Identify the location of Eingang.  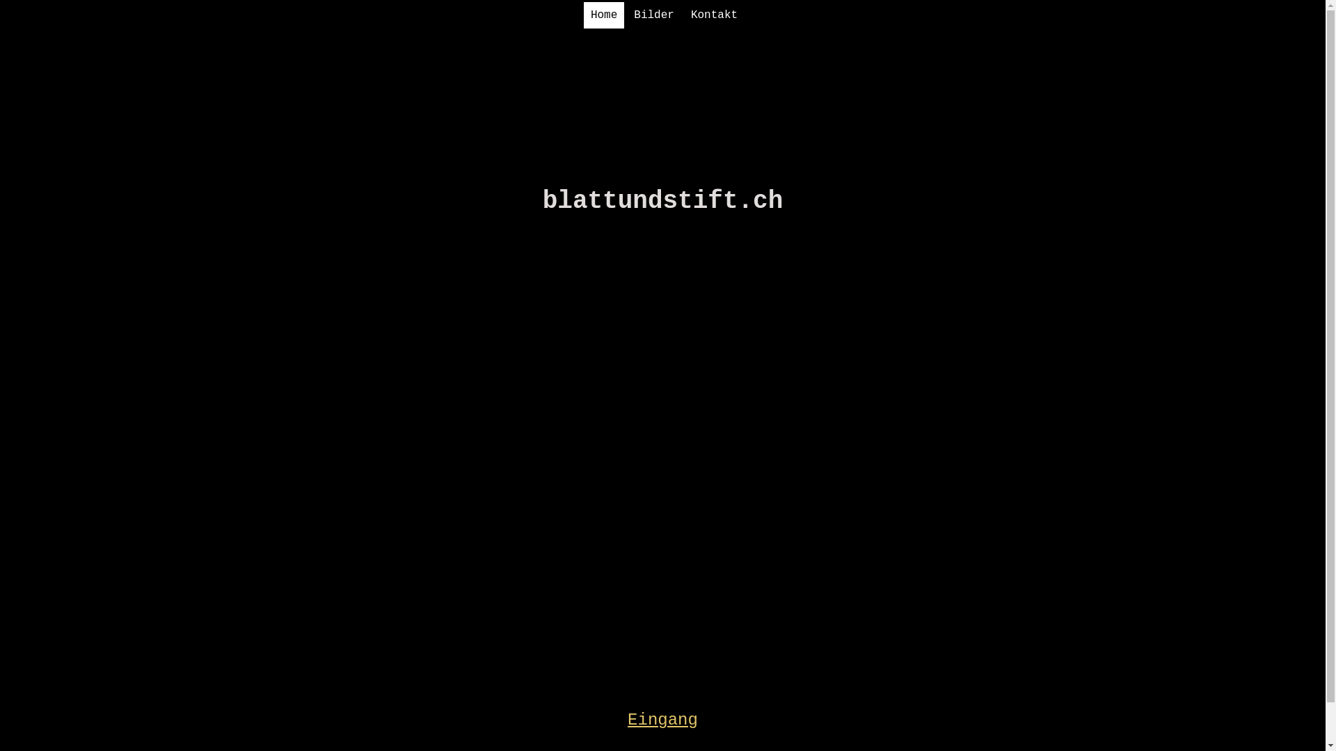
(662, 720).